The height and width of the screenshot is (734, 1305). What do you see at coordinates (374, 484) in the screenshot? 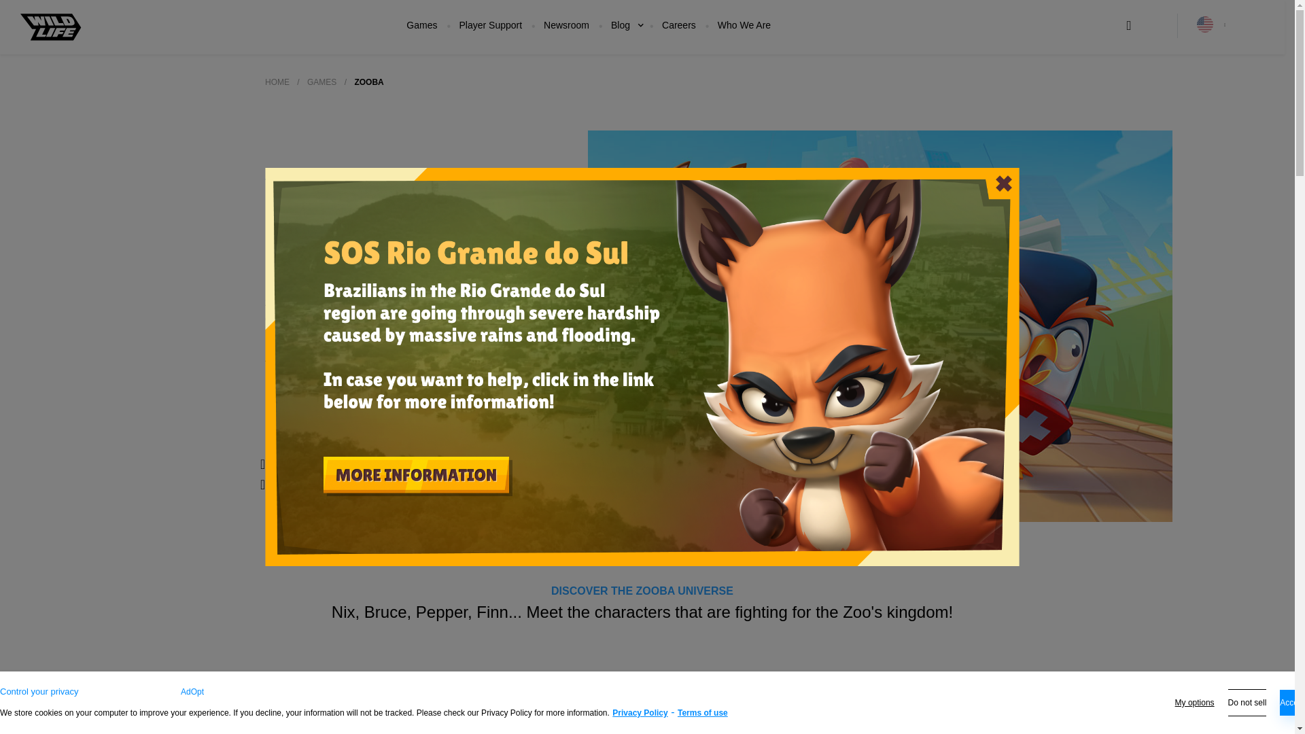
I see `Youtube` at bounding box center [374, 484].